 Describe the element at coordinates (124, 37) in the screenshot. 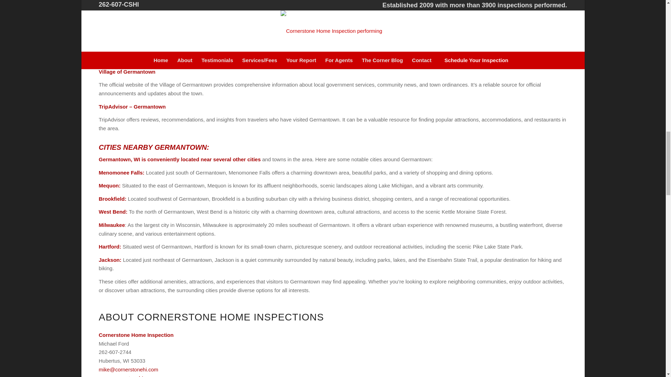

I see `Schauer Arts Center` at that location.